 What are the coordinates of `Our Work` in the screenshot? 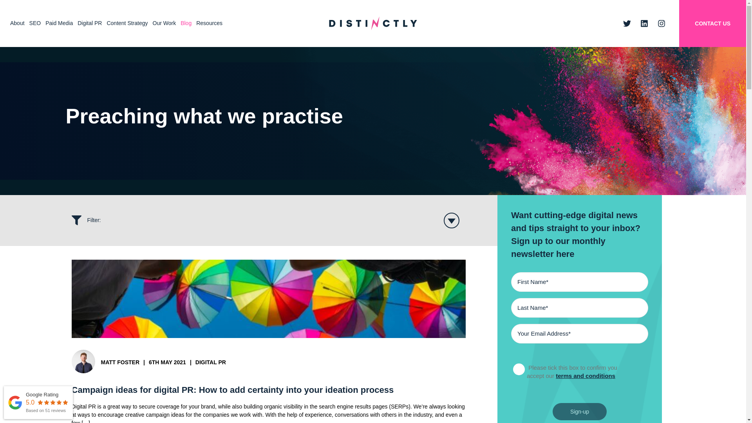 It's located at (164, 23).